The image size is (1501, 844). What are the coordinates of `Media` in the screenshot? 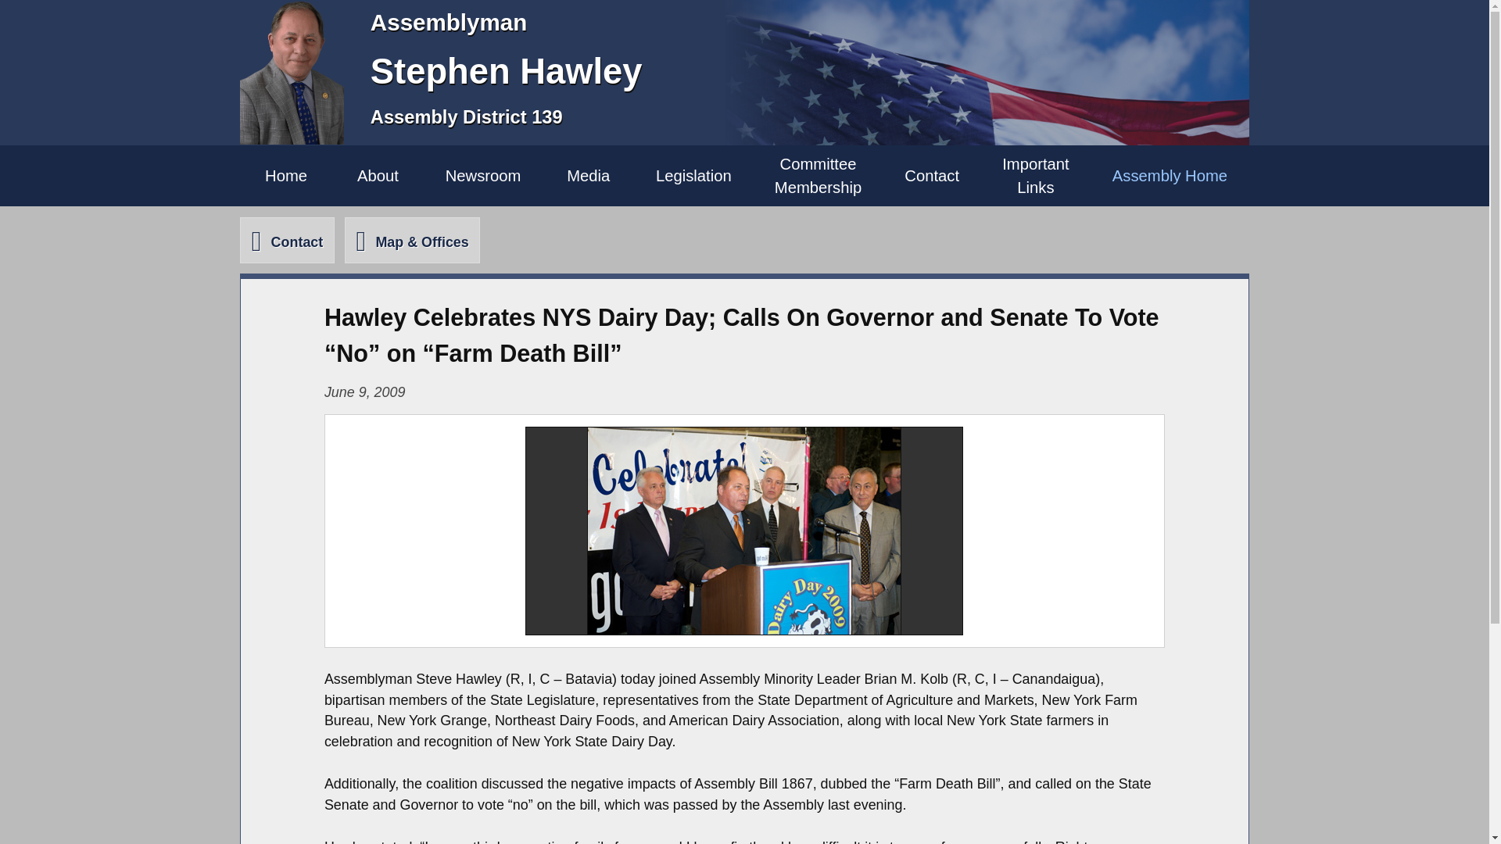 It's located at (1170, 175).